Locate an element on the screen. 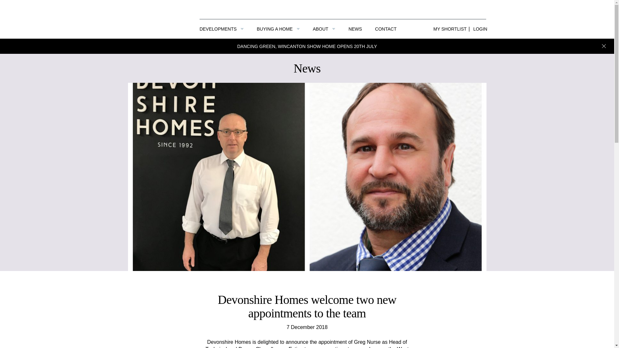 This screenshot has width=619, height=348. ABOUT is located at coordinates (324, 29).